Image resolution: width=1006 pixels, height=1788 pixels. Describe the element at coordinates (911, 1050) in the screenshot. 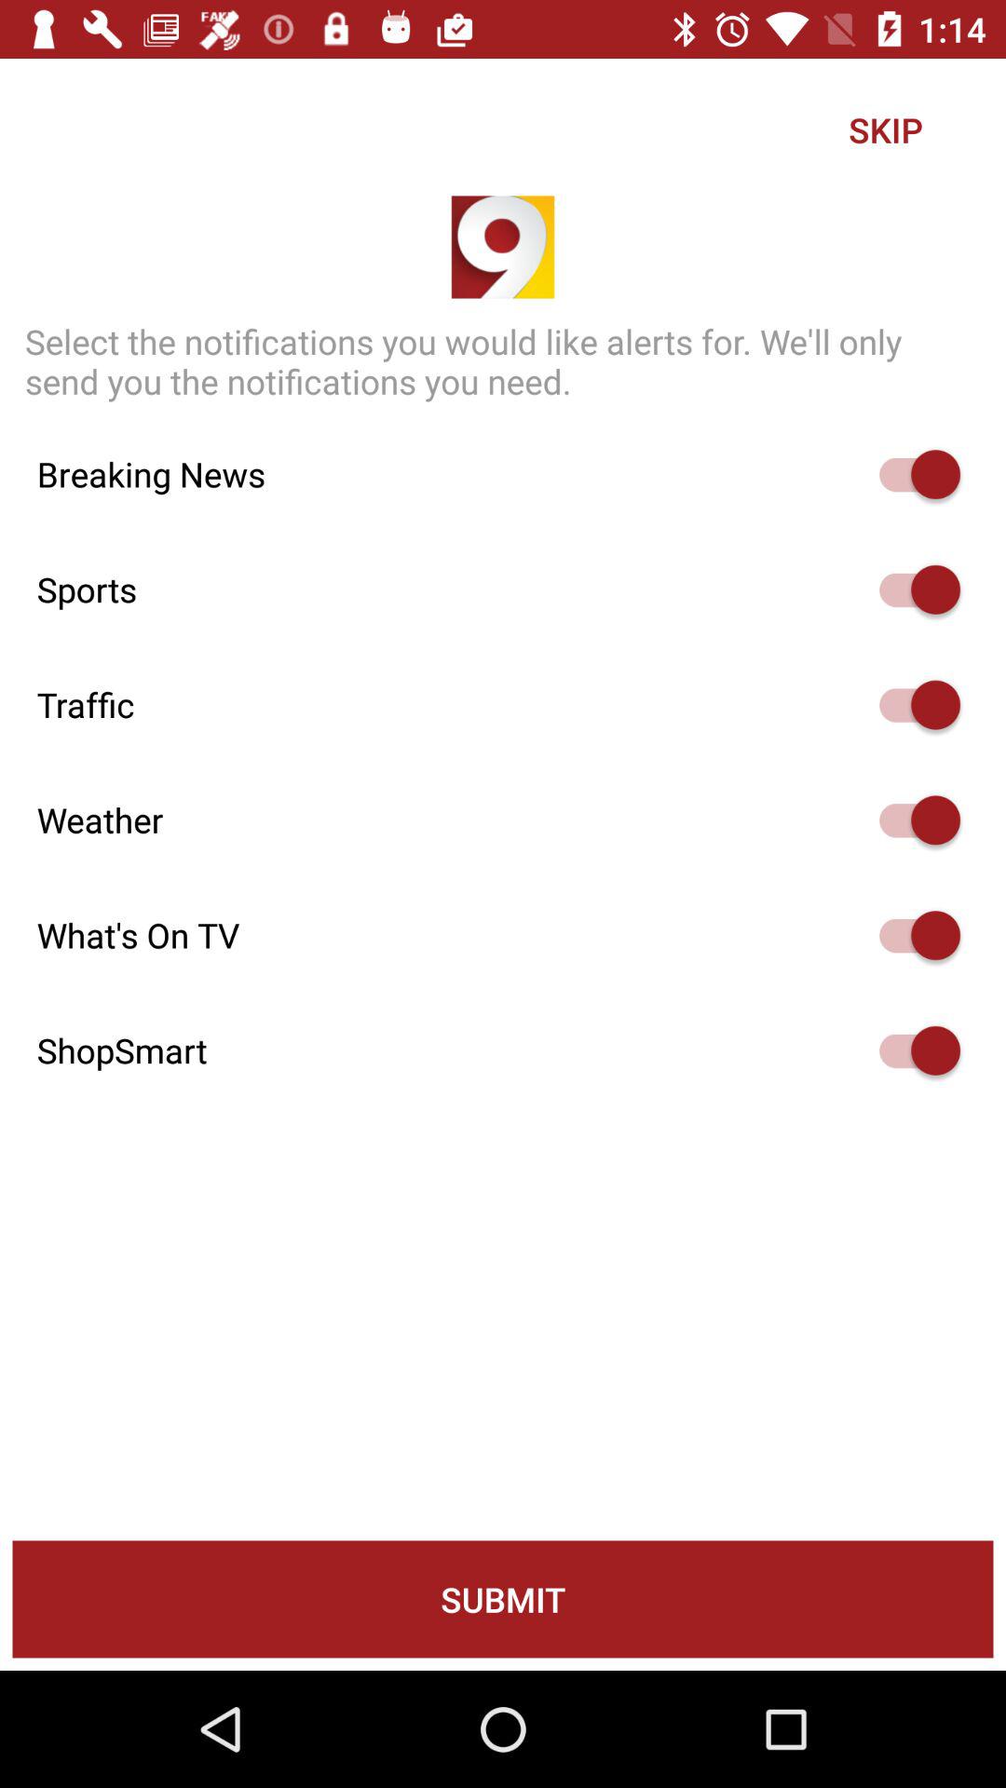

I see `switch to turn on shopsmart` at that location.